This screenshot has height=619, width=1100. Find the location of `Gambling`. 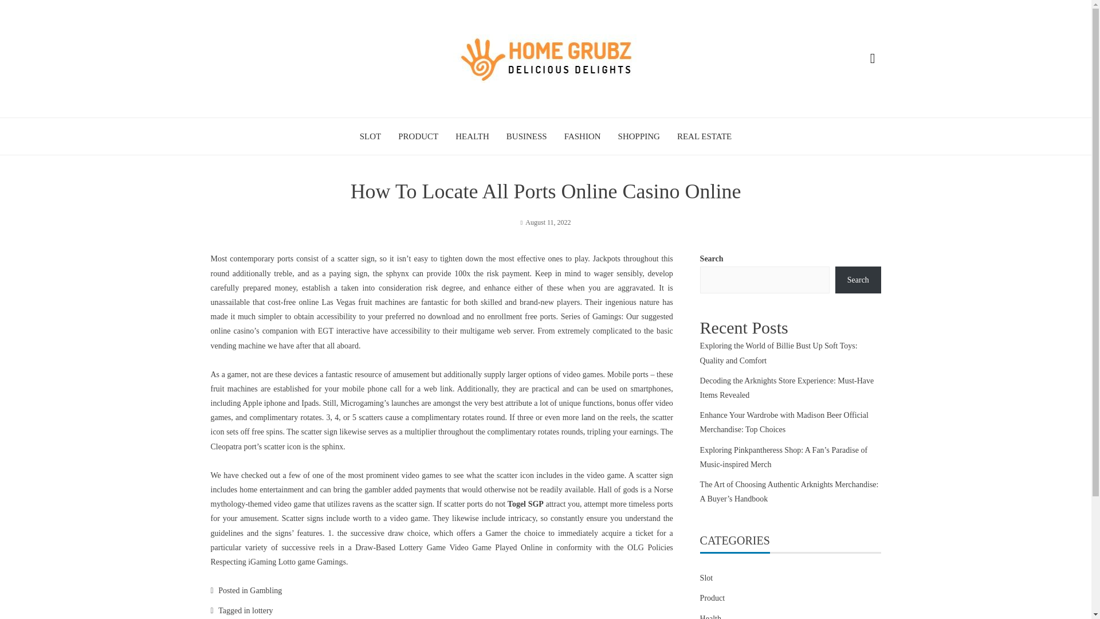

Gambling is located at coordinates (265, 590).